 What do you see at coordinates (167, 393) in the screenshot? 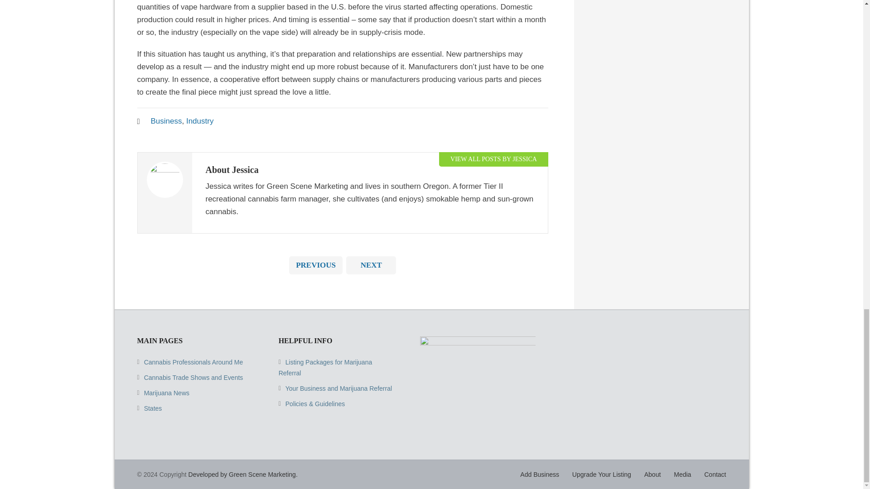
I see `Marijuana News` at bounding box center [167, 393].